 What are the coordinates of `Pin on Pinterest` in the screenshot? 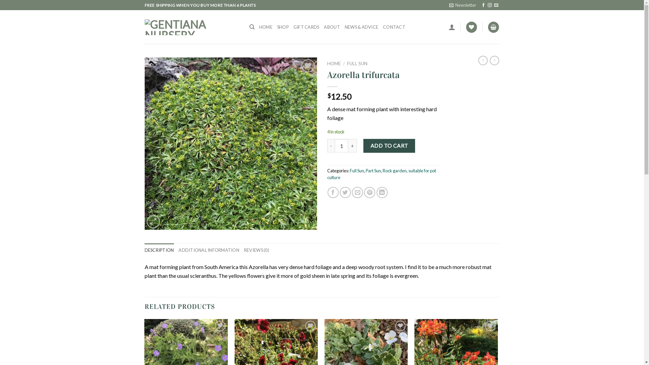 It's located at (370, 193).